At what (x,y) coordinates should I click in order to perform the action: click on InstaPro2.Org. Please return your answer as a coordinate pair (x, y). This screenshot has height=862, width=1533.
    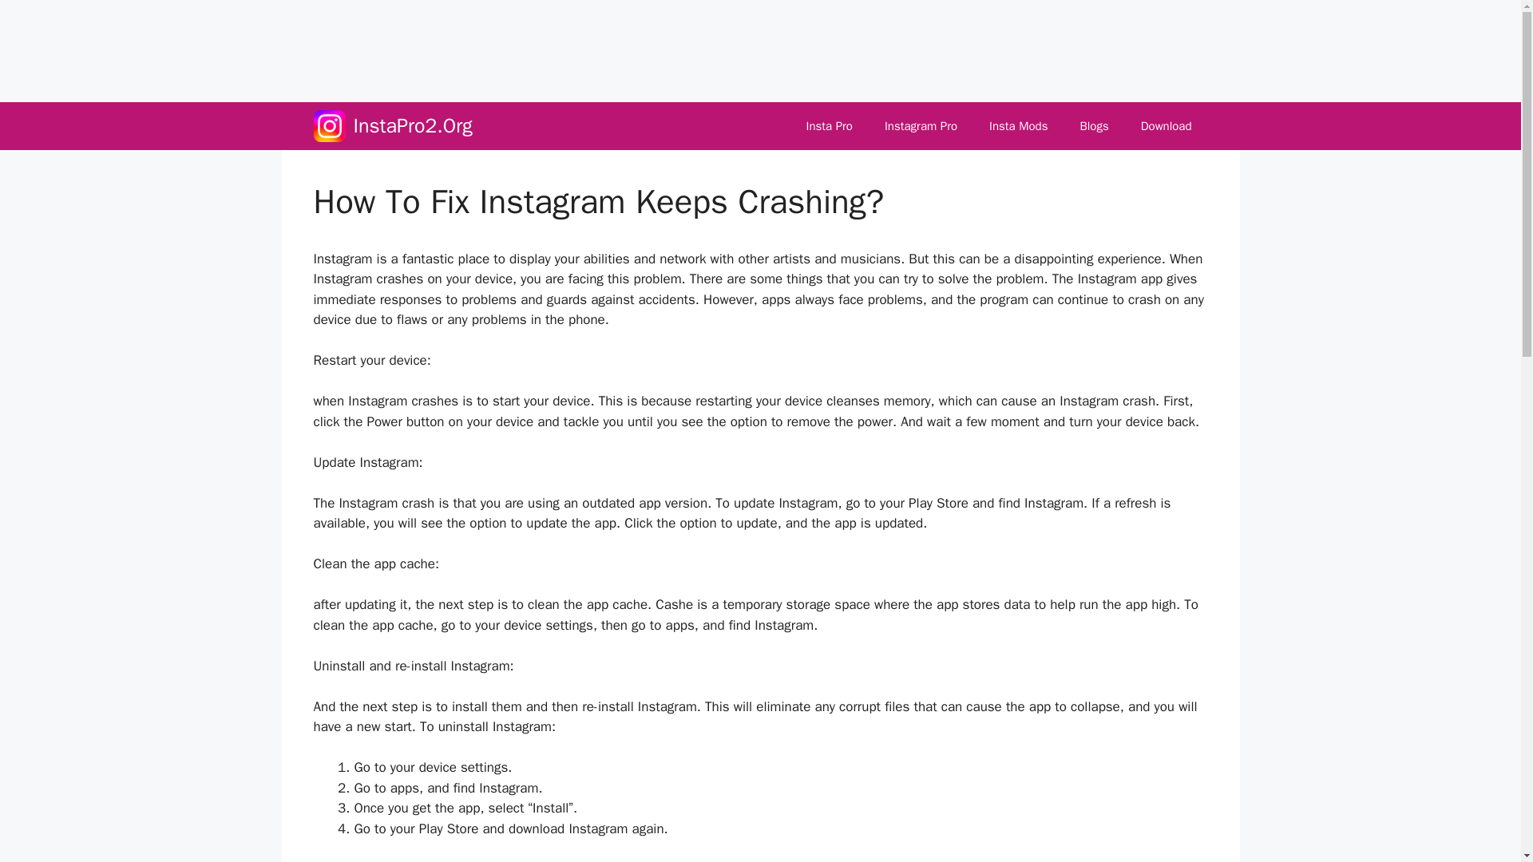
    Looking at the image, I should click on (412, 126).